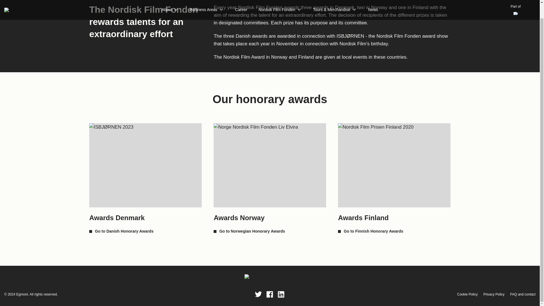 This screenshot has height=306, width=544. What do you see at coordinates (121, 231) in the screenshot?
I see `Go to Danish Honorary Awards` at bounding box center [121, 231].